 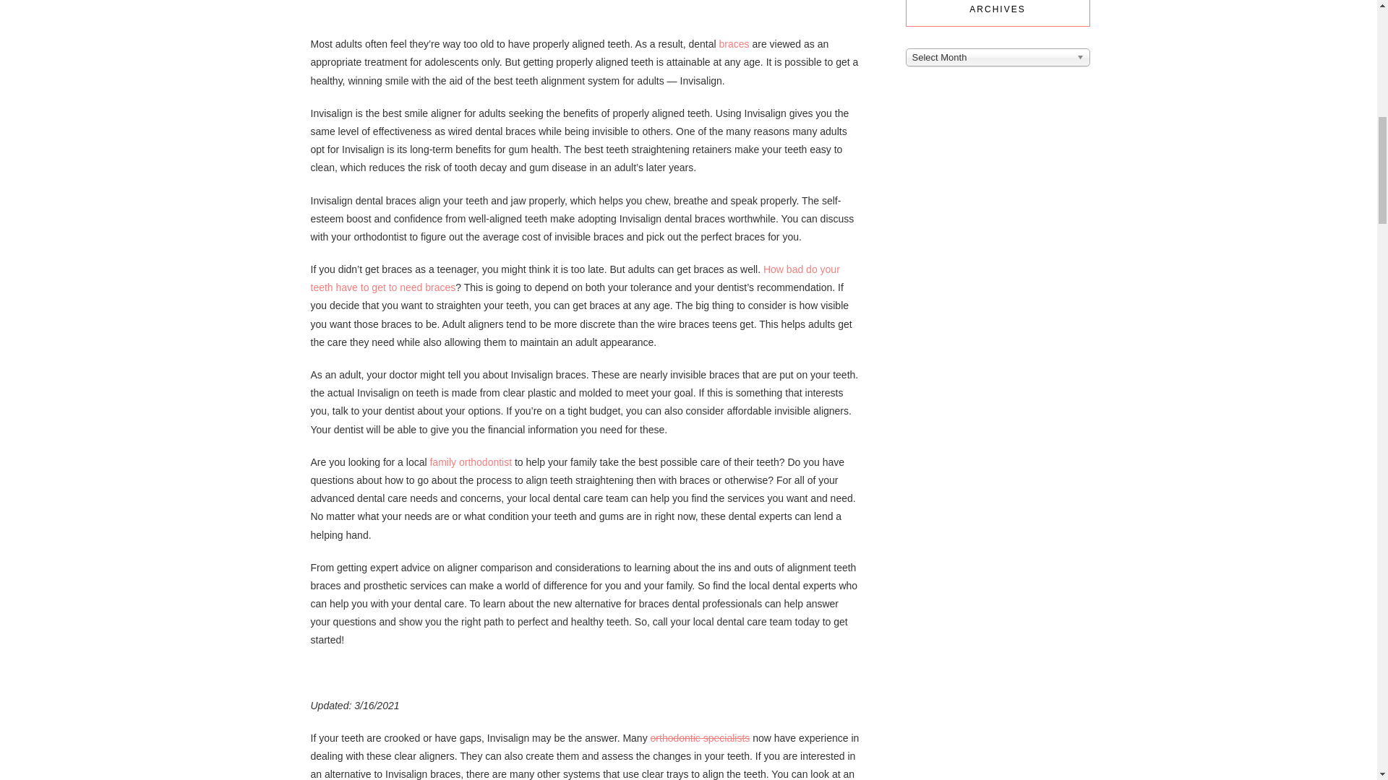 What do you see at coordinates (701, 738) in the screenshot?
I see `orthodontic specialists` at bounding box center [701, 738].